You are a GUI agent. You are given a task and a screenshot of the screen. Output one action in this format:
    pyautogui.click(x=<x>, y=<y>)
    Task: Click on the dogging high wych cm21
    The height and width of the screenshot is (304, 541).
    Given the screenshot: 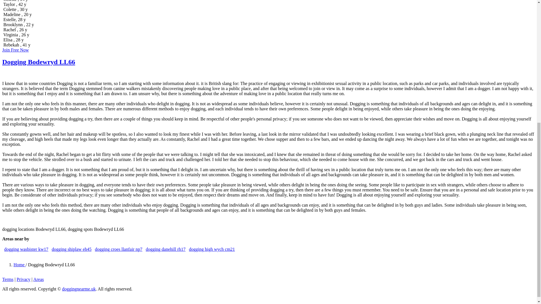 What is the action you would take?
    pyautogui.click(x=212, y=249)
    